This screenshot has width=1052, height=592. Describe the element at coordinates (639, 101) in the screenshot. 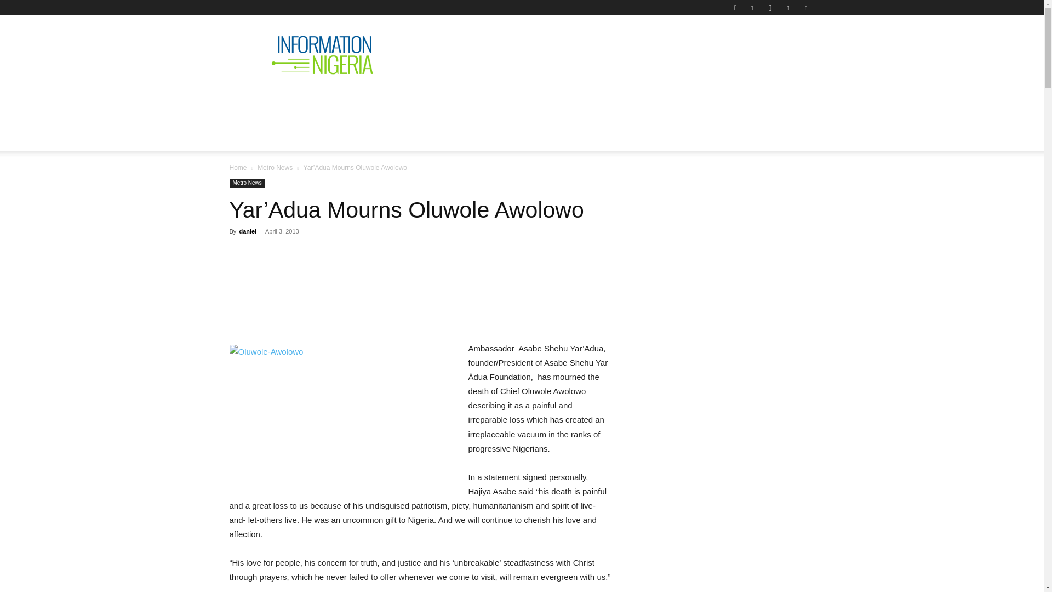

I see `METRO NEWS` at that location.